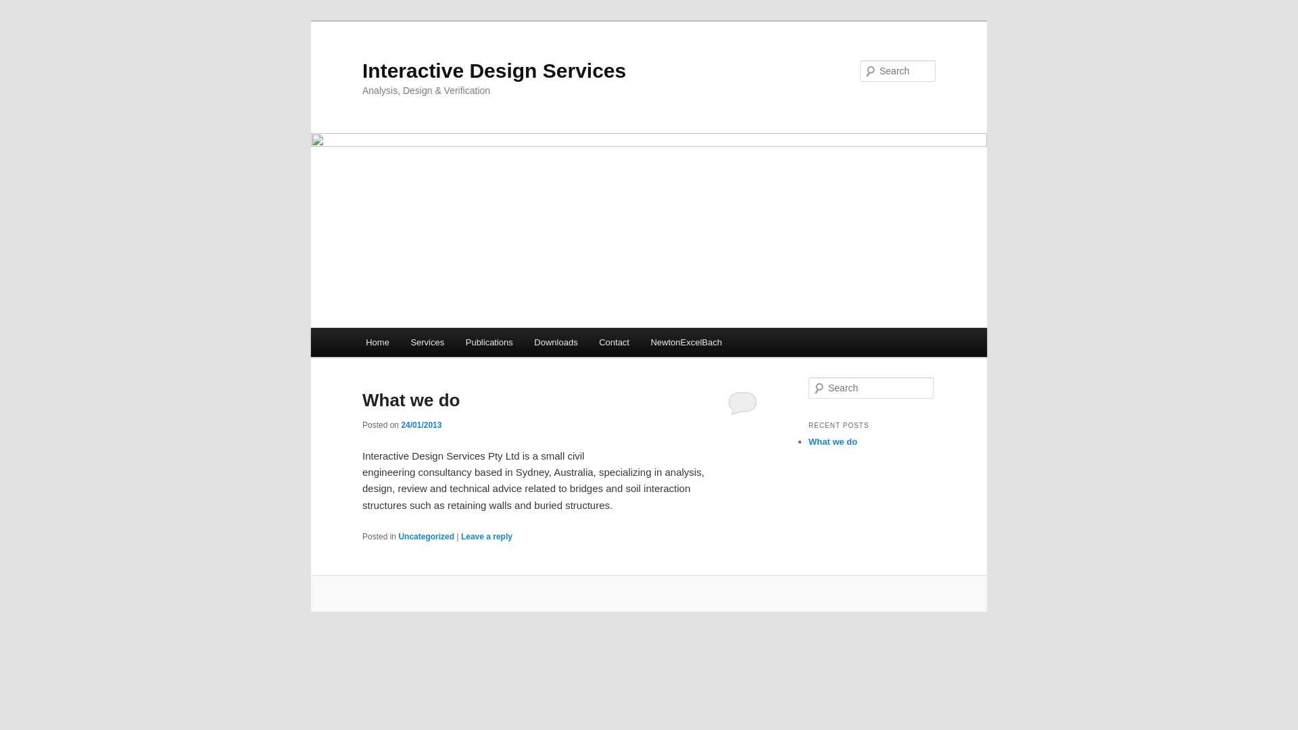  Describe the element at coordinates (426, 537) in the screenshot. I see `Uncategorized` at that location.